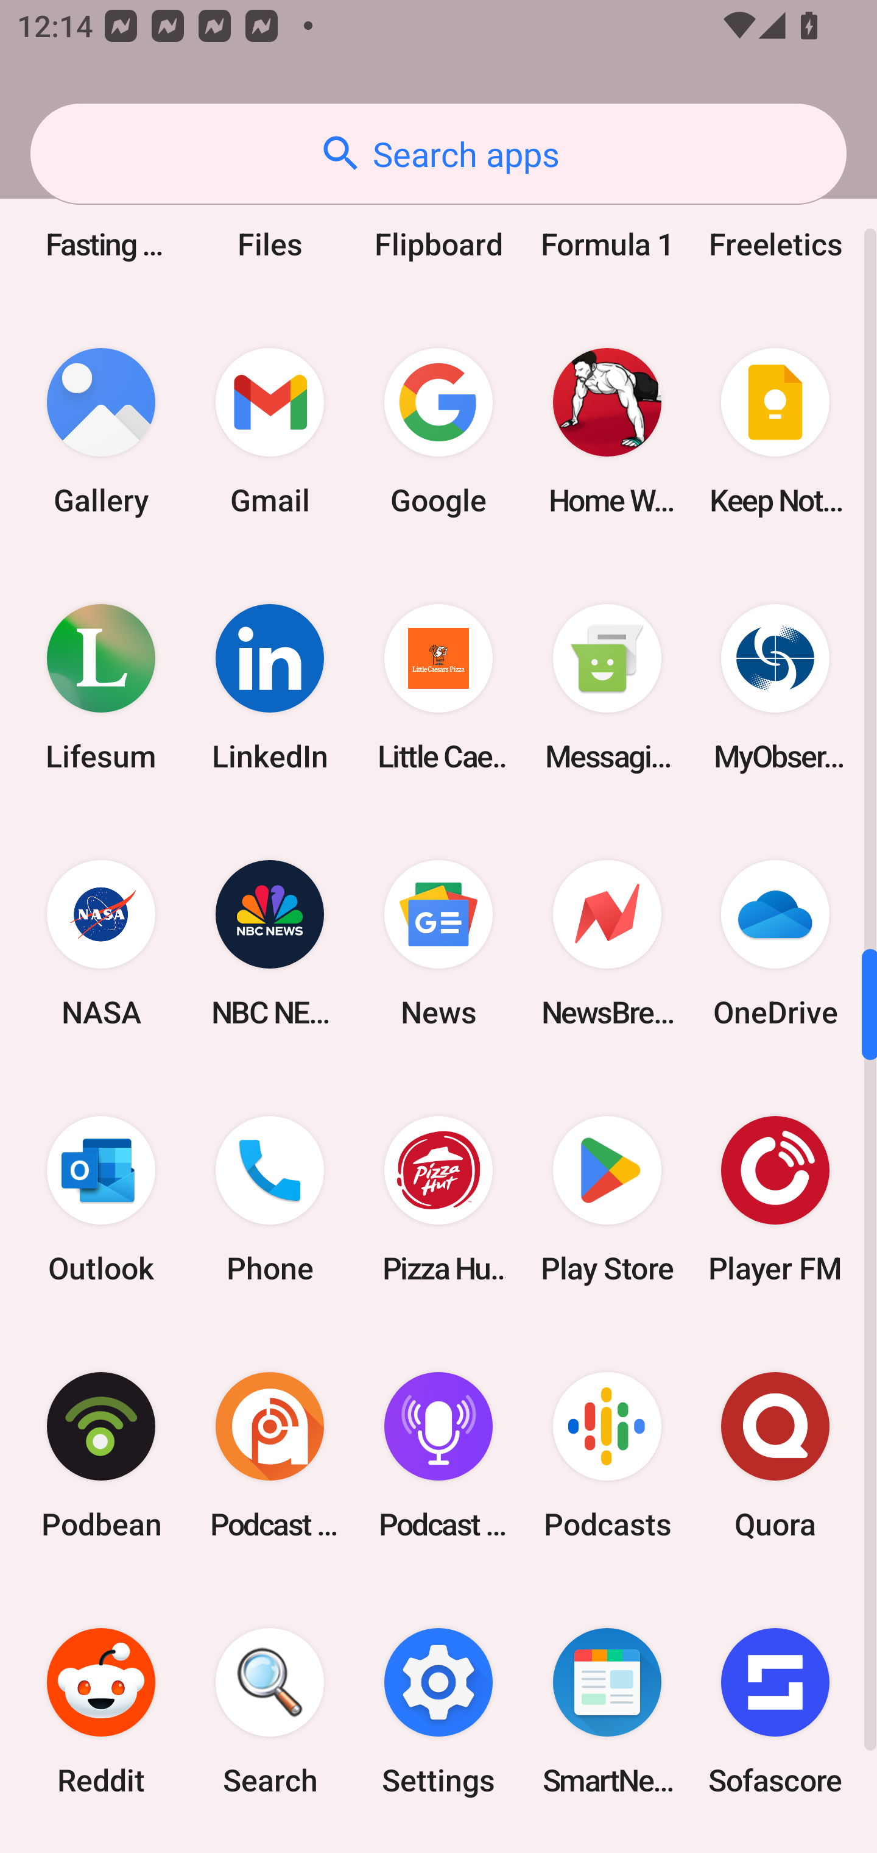 The height and width of the screenshot is (1853, 877). I want to click on News, so click(438, 943).